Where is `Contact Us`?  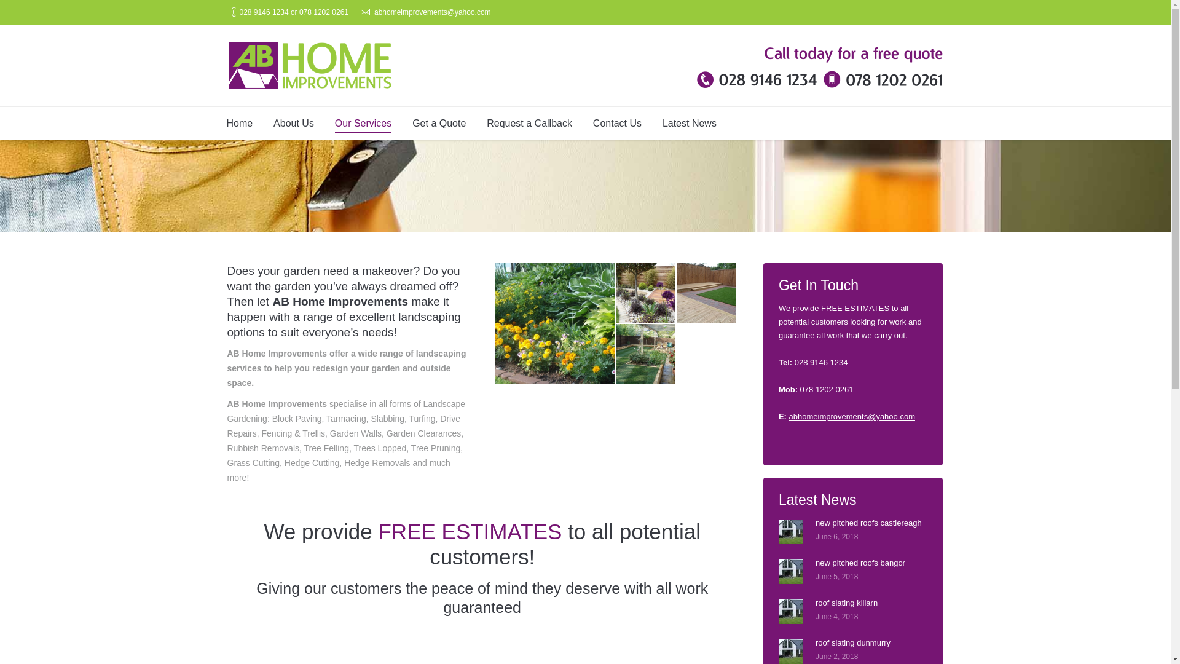 Contact Us is located at coordinates (617, 124).